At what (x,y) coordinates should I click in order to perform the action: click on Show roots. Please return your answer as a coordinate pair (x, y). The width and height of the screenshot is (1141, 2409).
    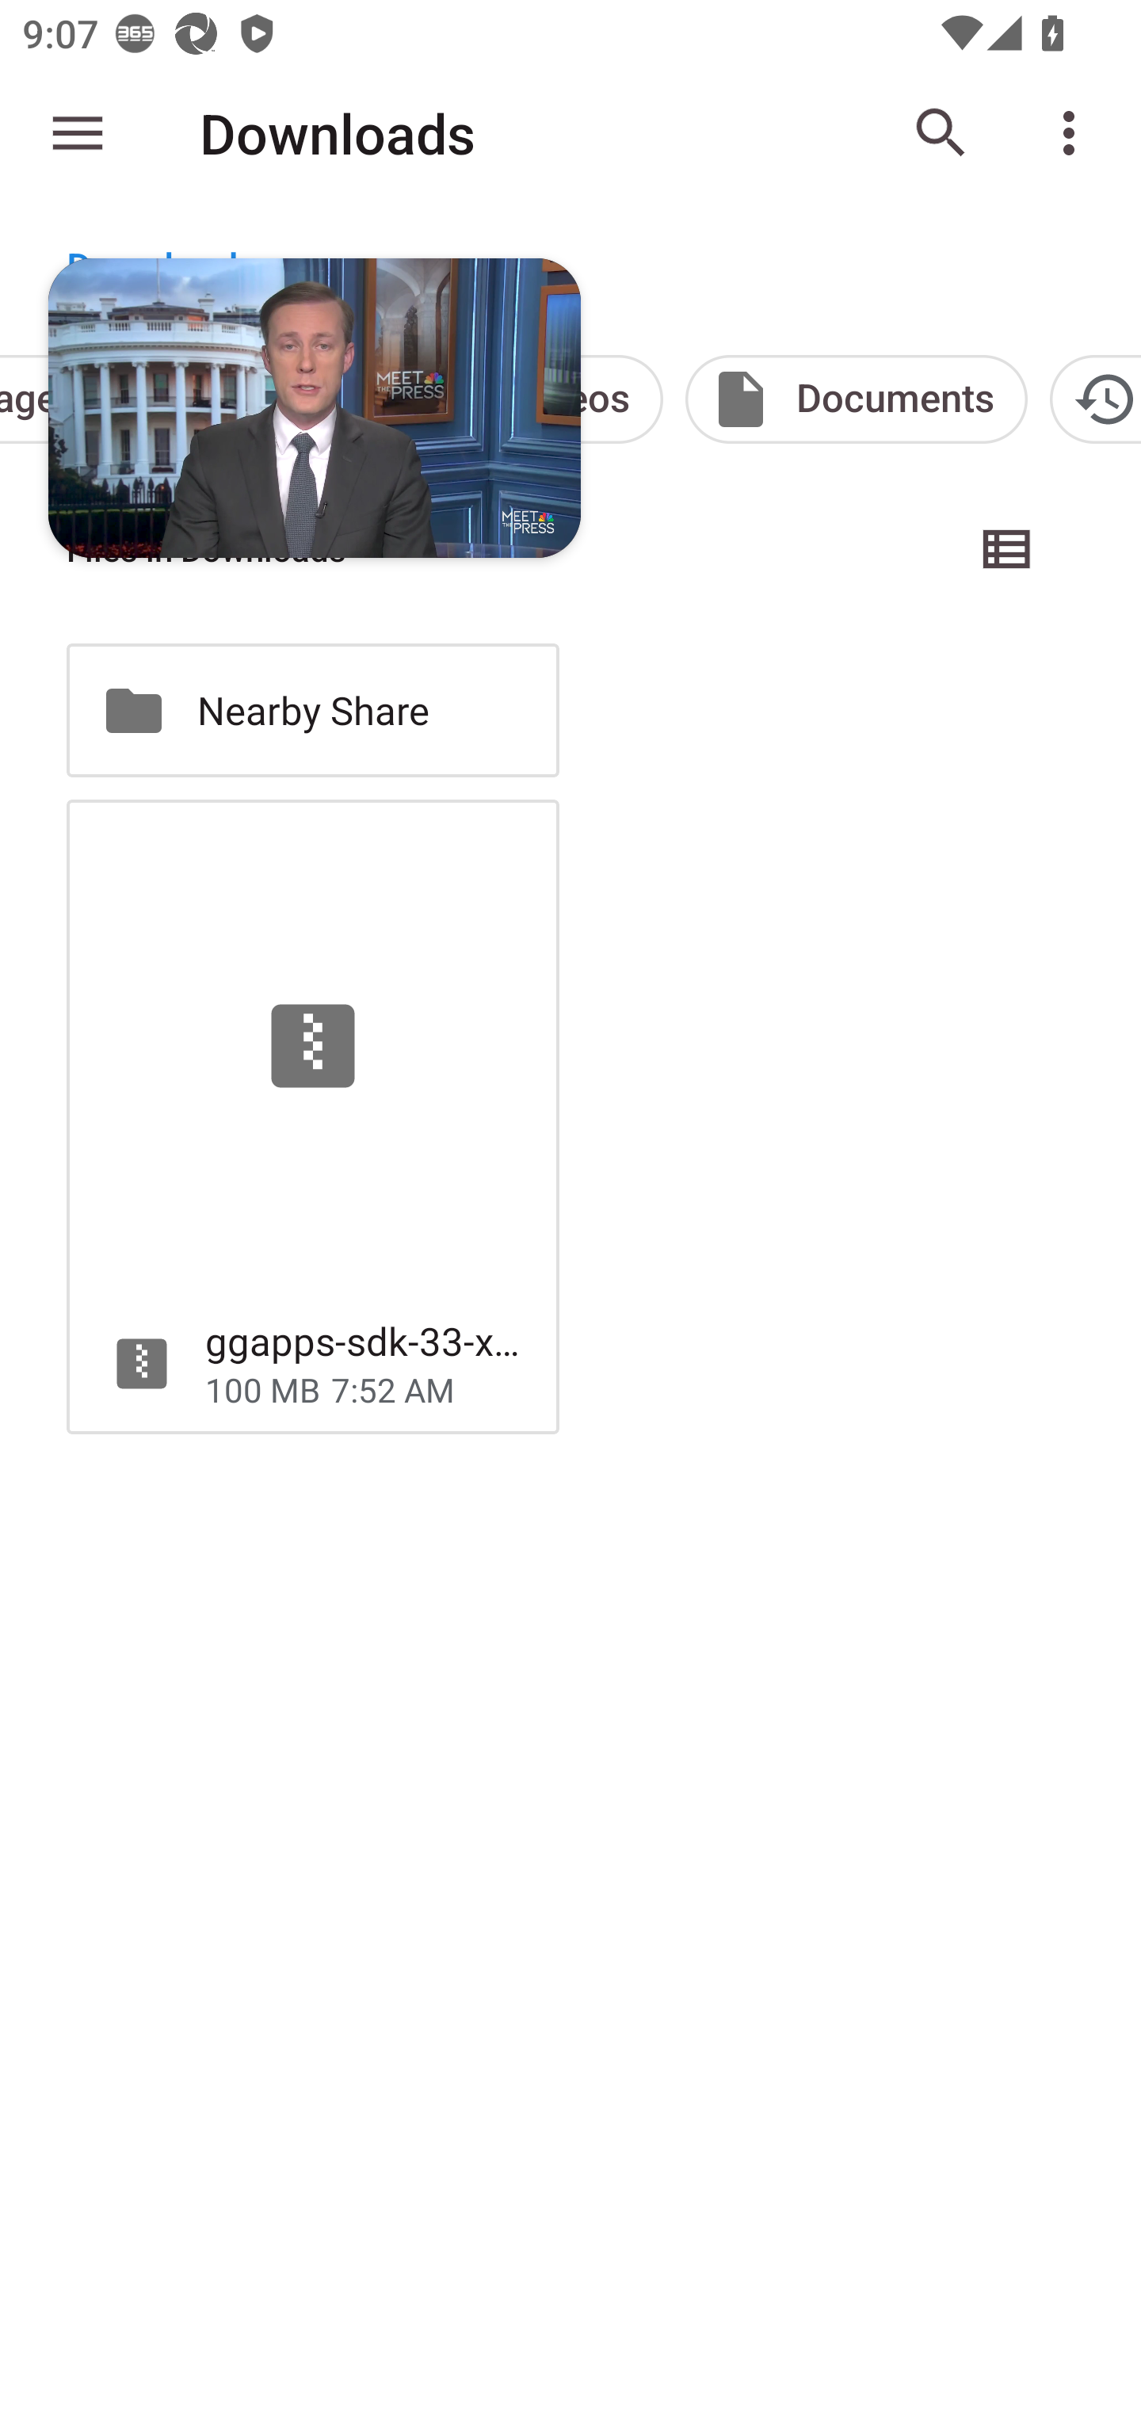
    Looking at the image, I should click on (78, 133).